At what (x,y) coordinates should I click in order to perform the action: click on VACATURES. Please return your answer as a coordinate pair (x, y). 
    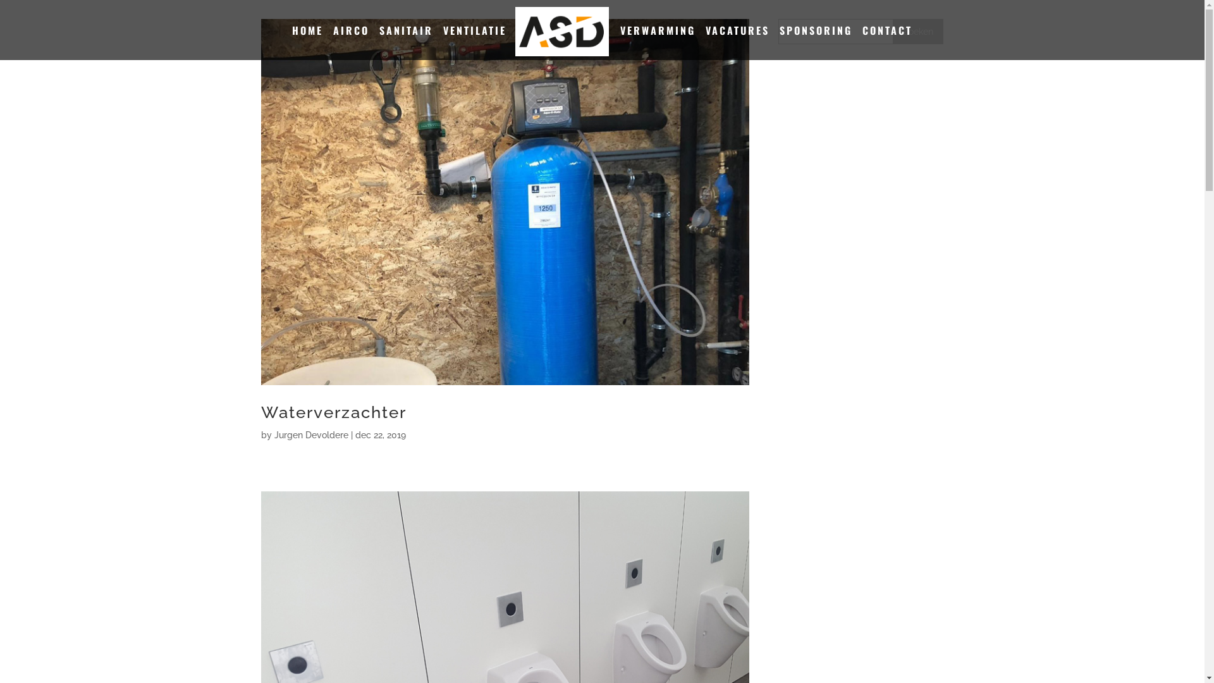
    Looking at the image, I should click on (737, 43).